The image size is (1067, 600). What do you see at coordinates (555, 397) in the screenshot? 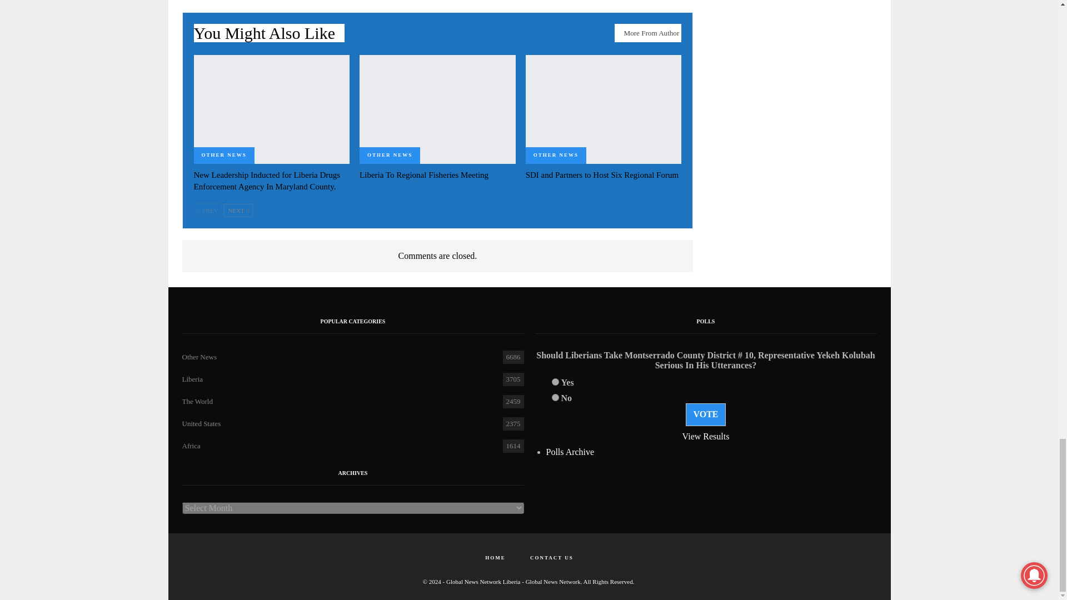
I see `377` at bounding box center [555, 397].